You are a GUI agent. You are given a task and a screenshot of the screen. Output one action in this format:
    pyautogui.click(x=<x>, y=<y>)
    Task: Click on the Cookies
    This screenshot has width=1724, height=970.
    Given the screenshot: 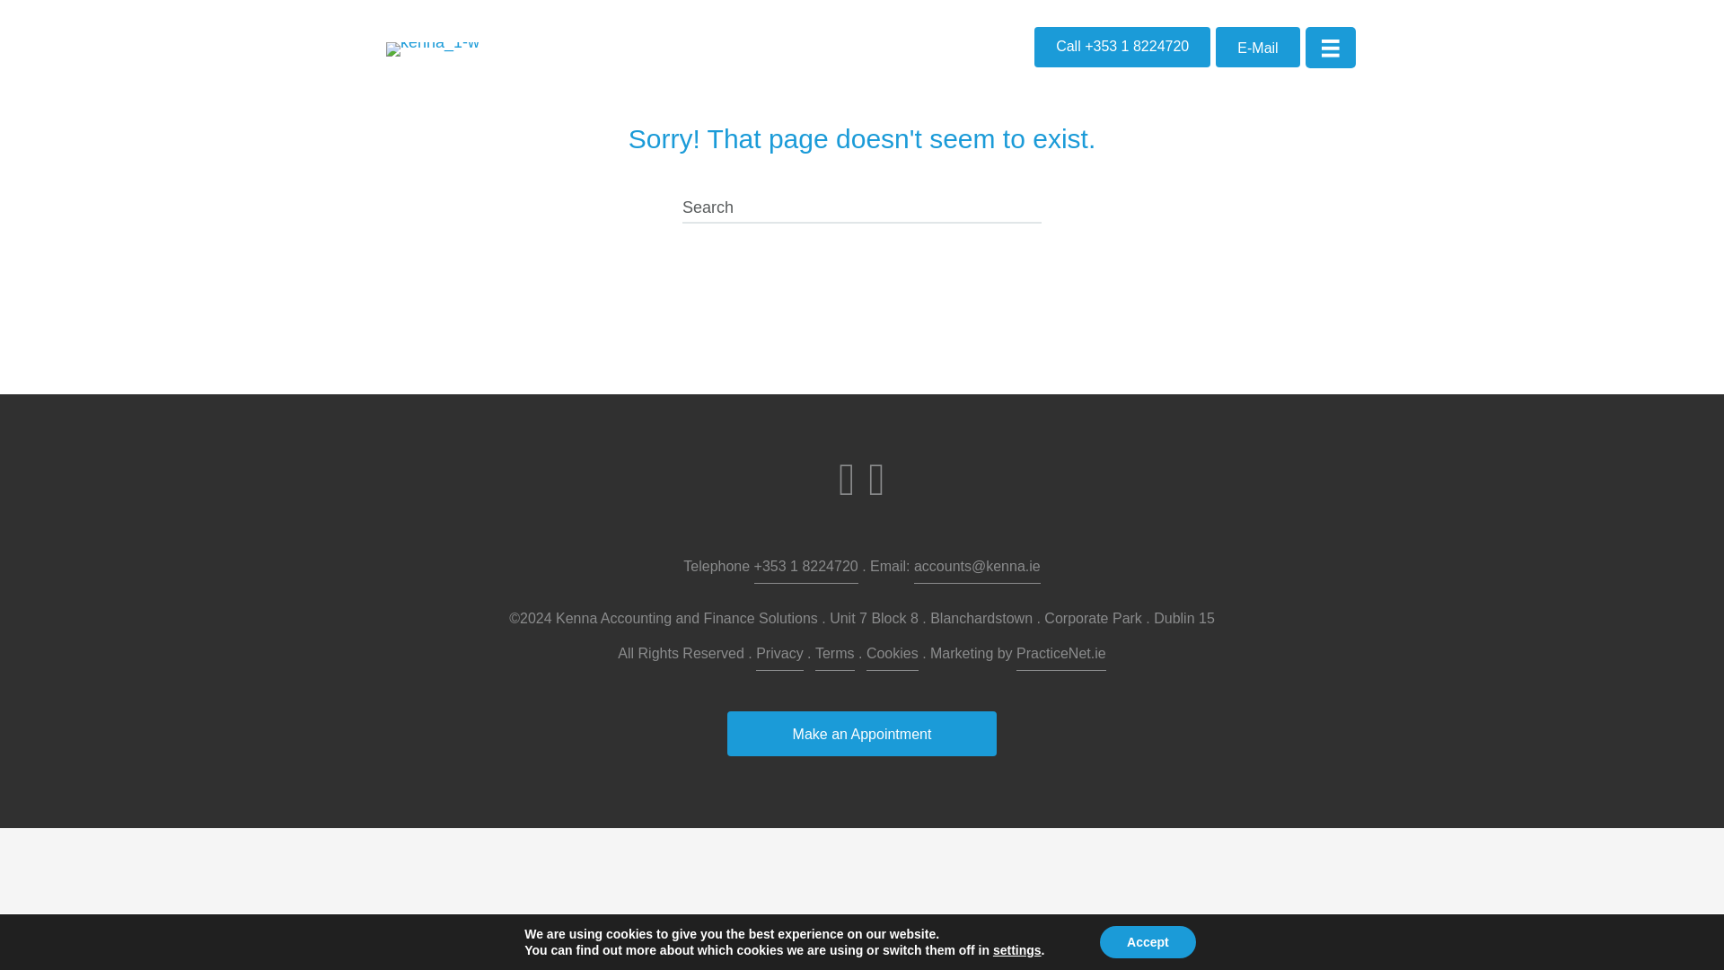 What is the action you would take?
    pyautogui.click(x=893, y=656)
    